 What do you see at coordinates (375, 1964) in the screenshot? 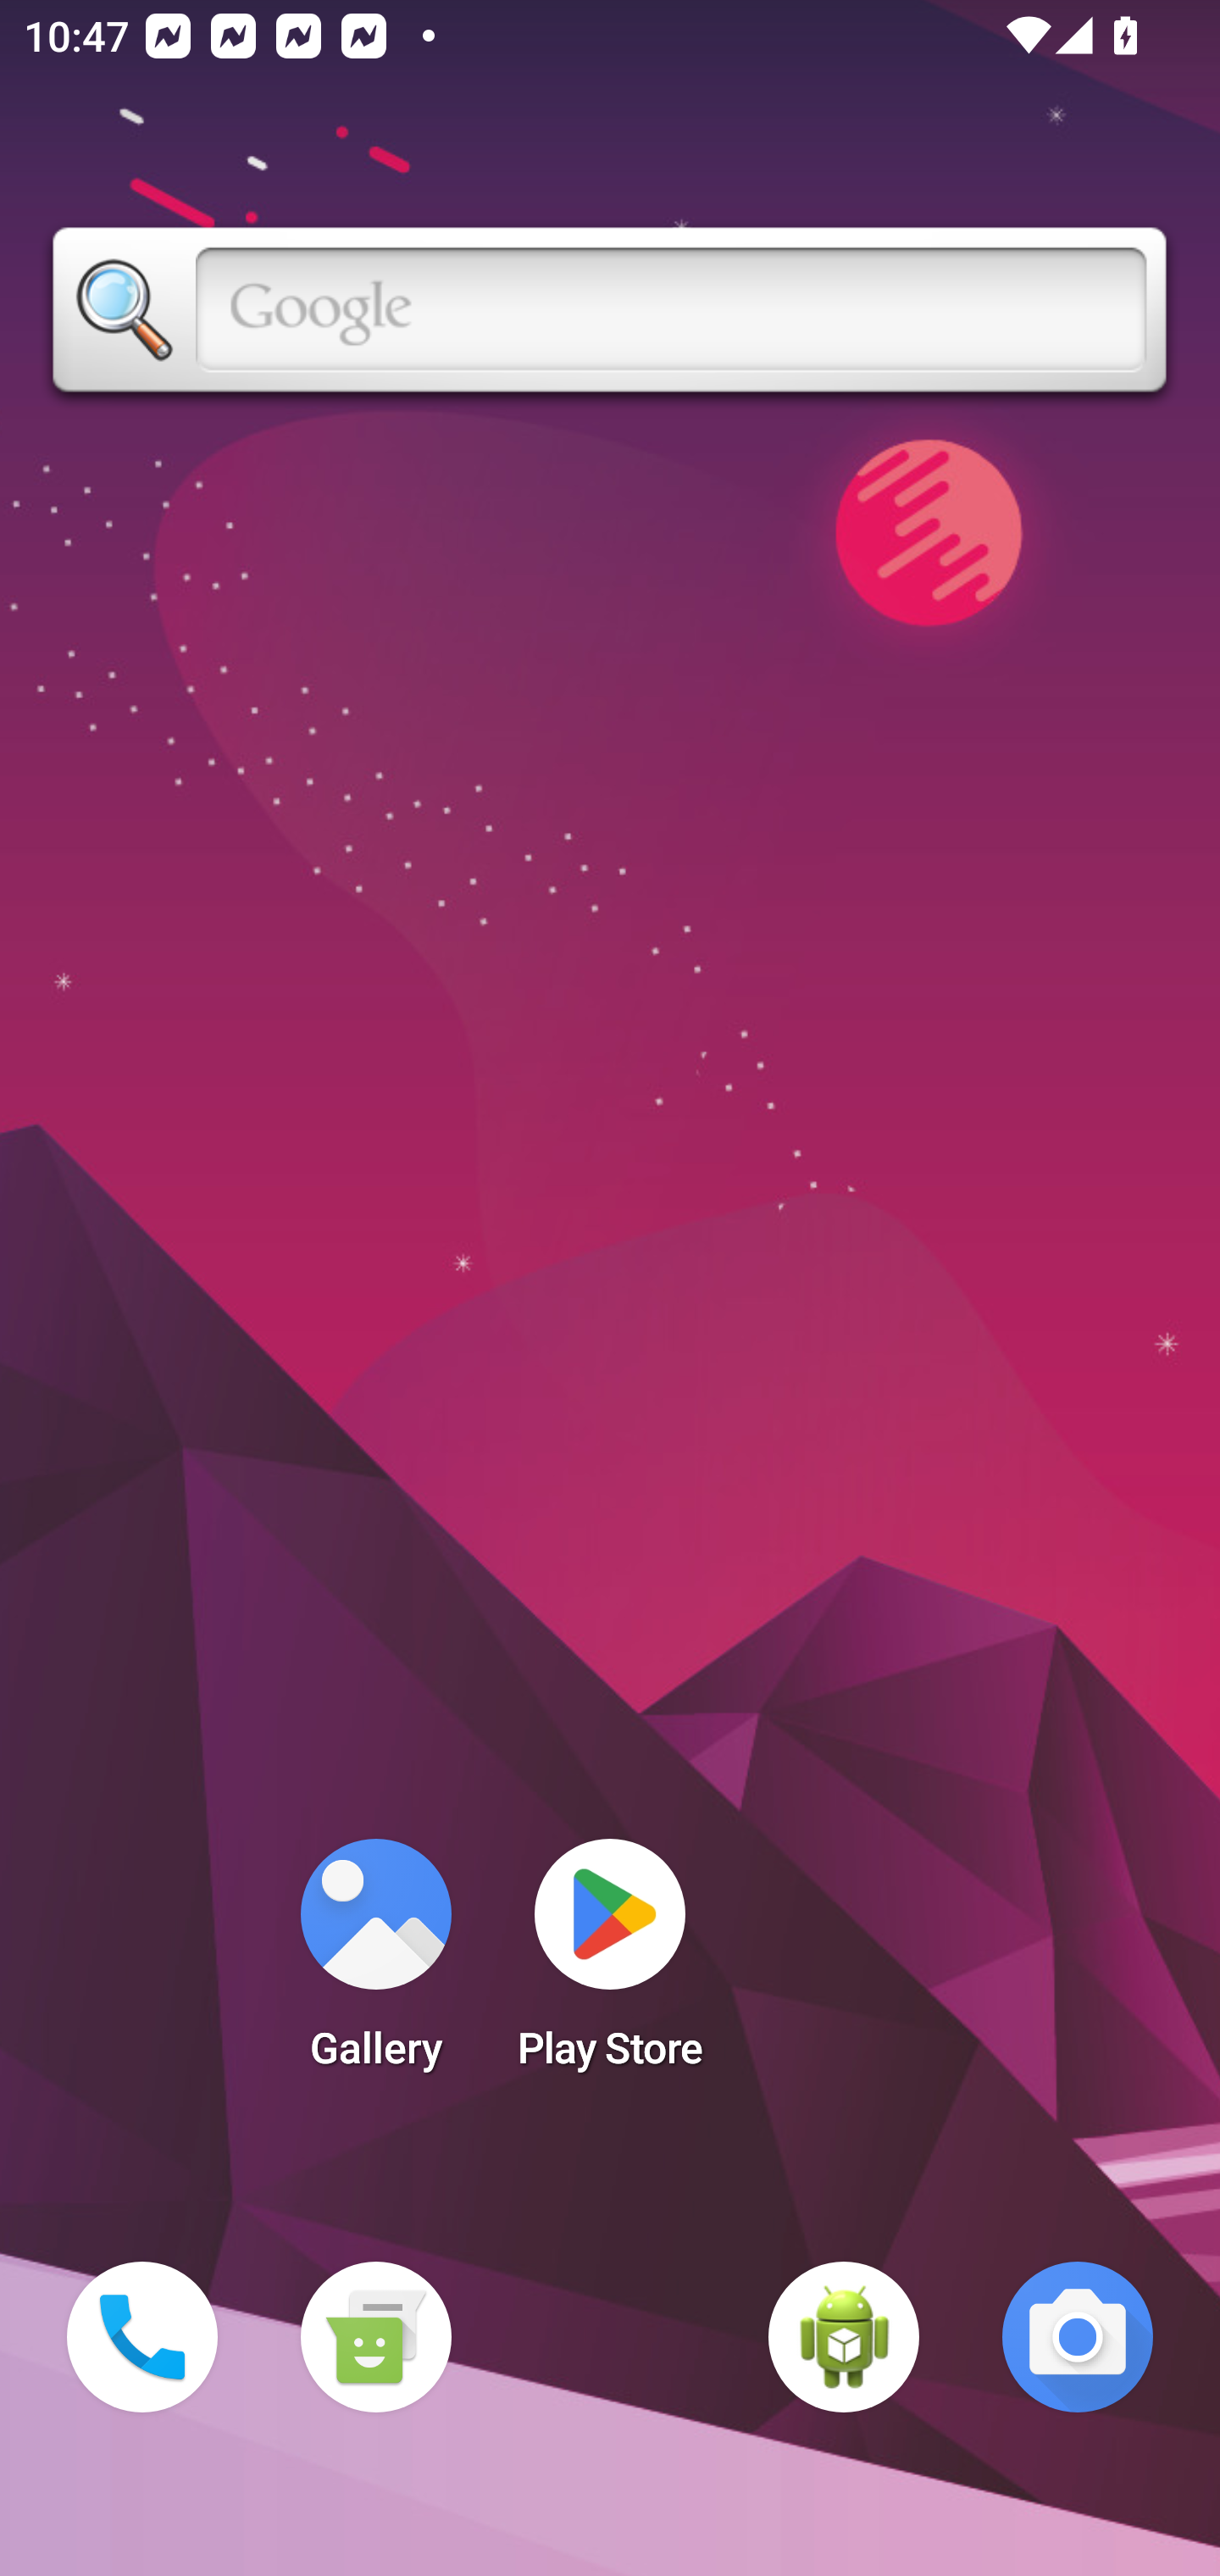
I see `Gallery` at bounding box center [375, 1964].